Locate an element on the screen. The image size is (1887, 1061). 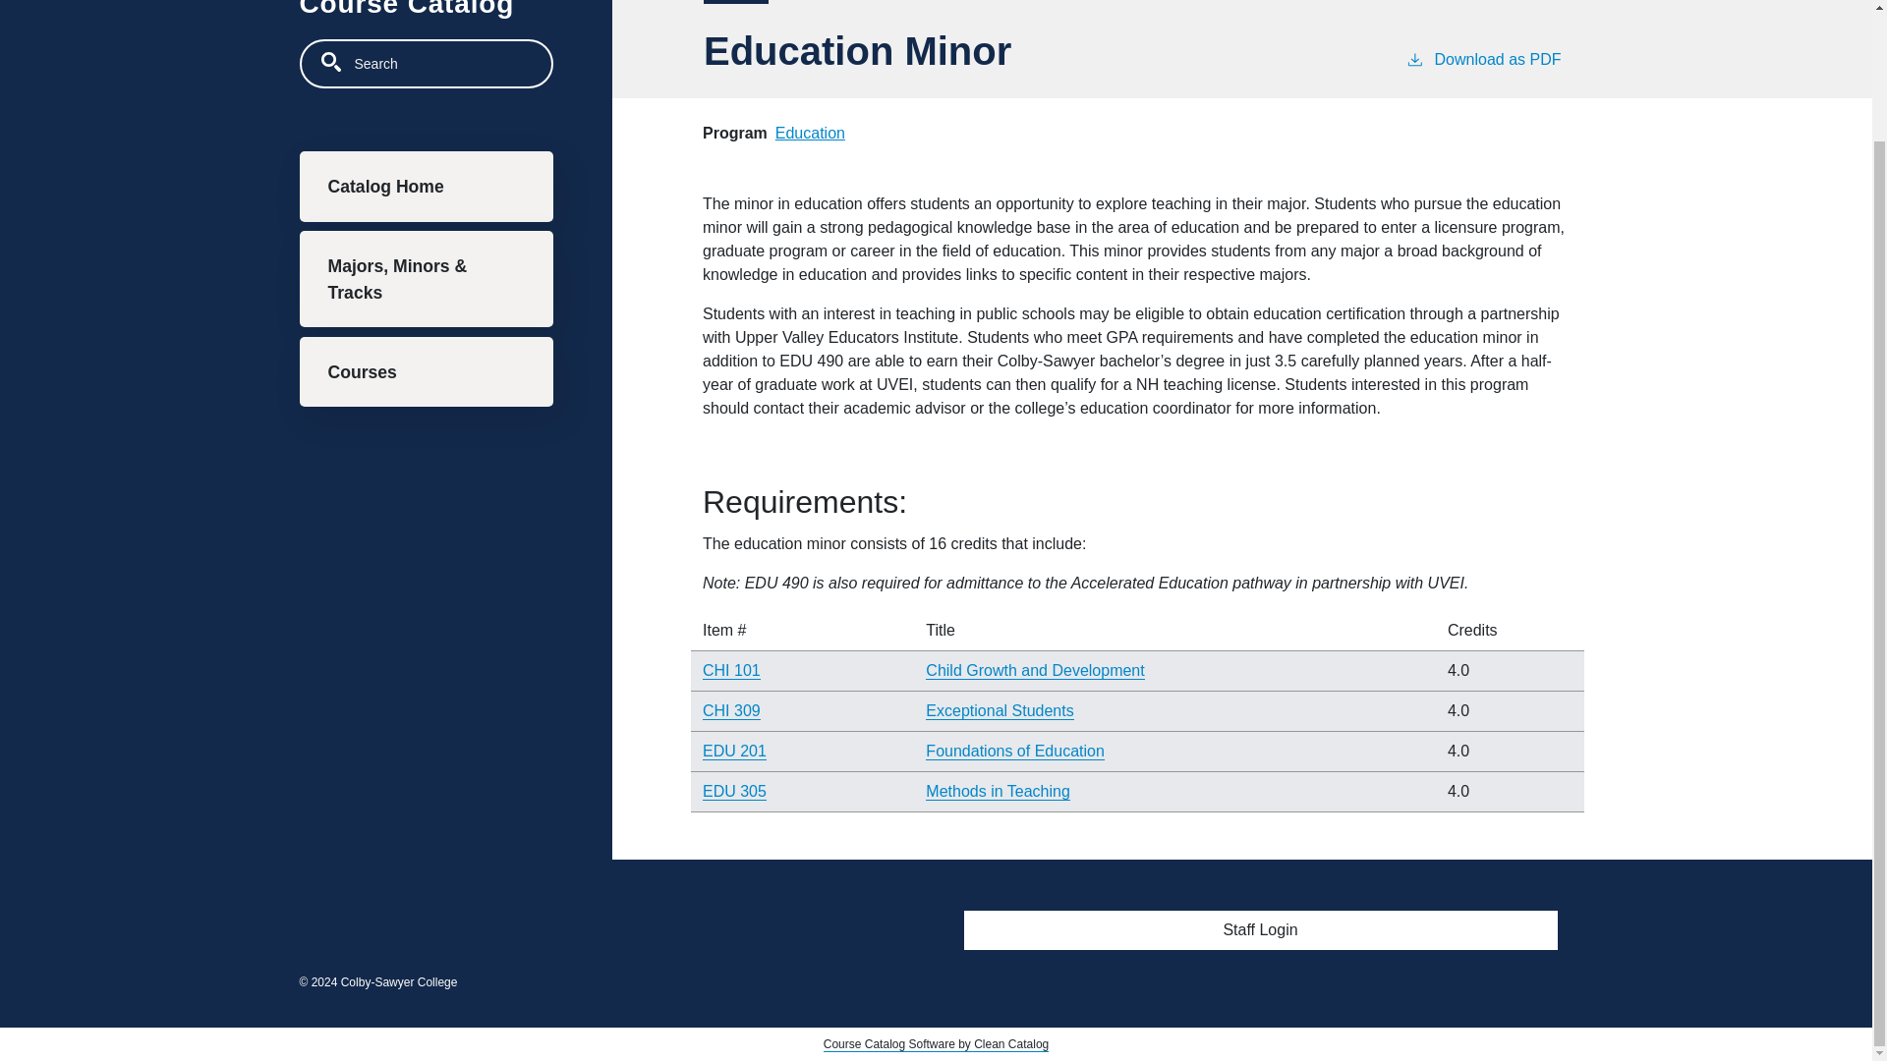
Staff Login is located at coordinates (1260, 929).